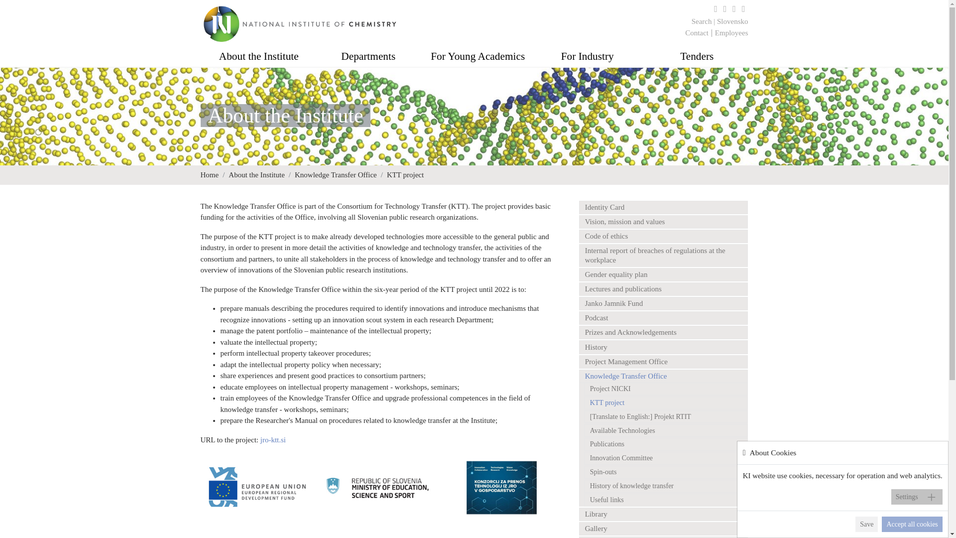  What do you see at coordinates (697, 33) in the screenshot?
I see `Contact` at bounding box center [697, 33].